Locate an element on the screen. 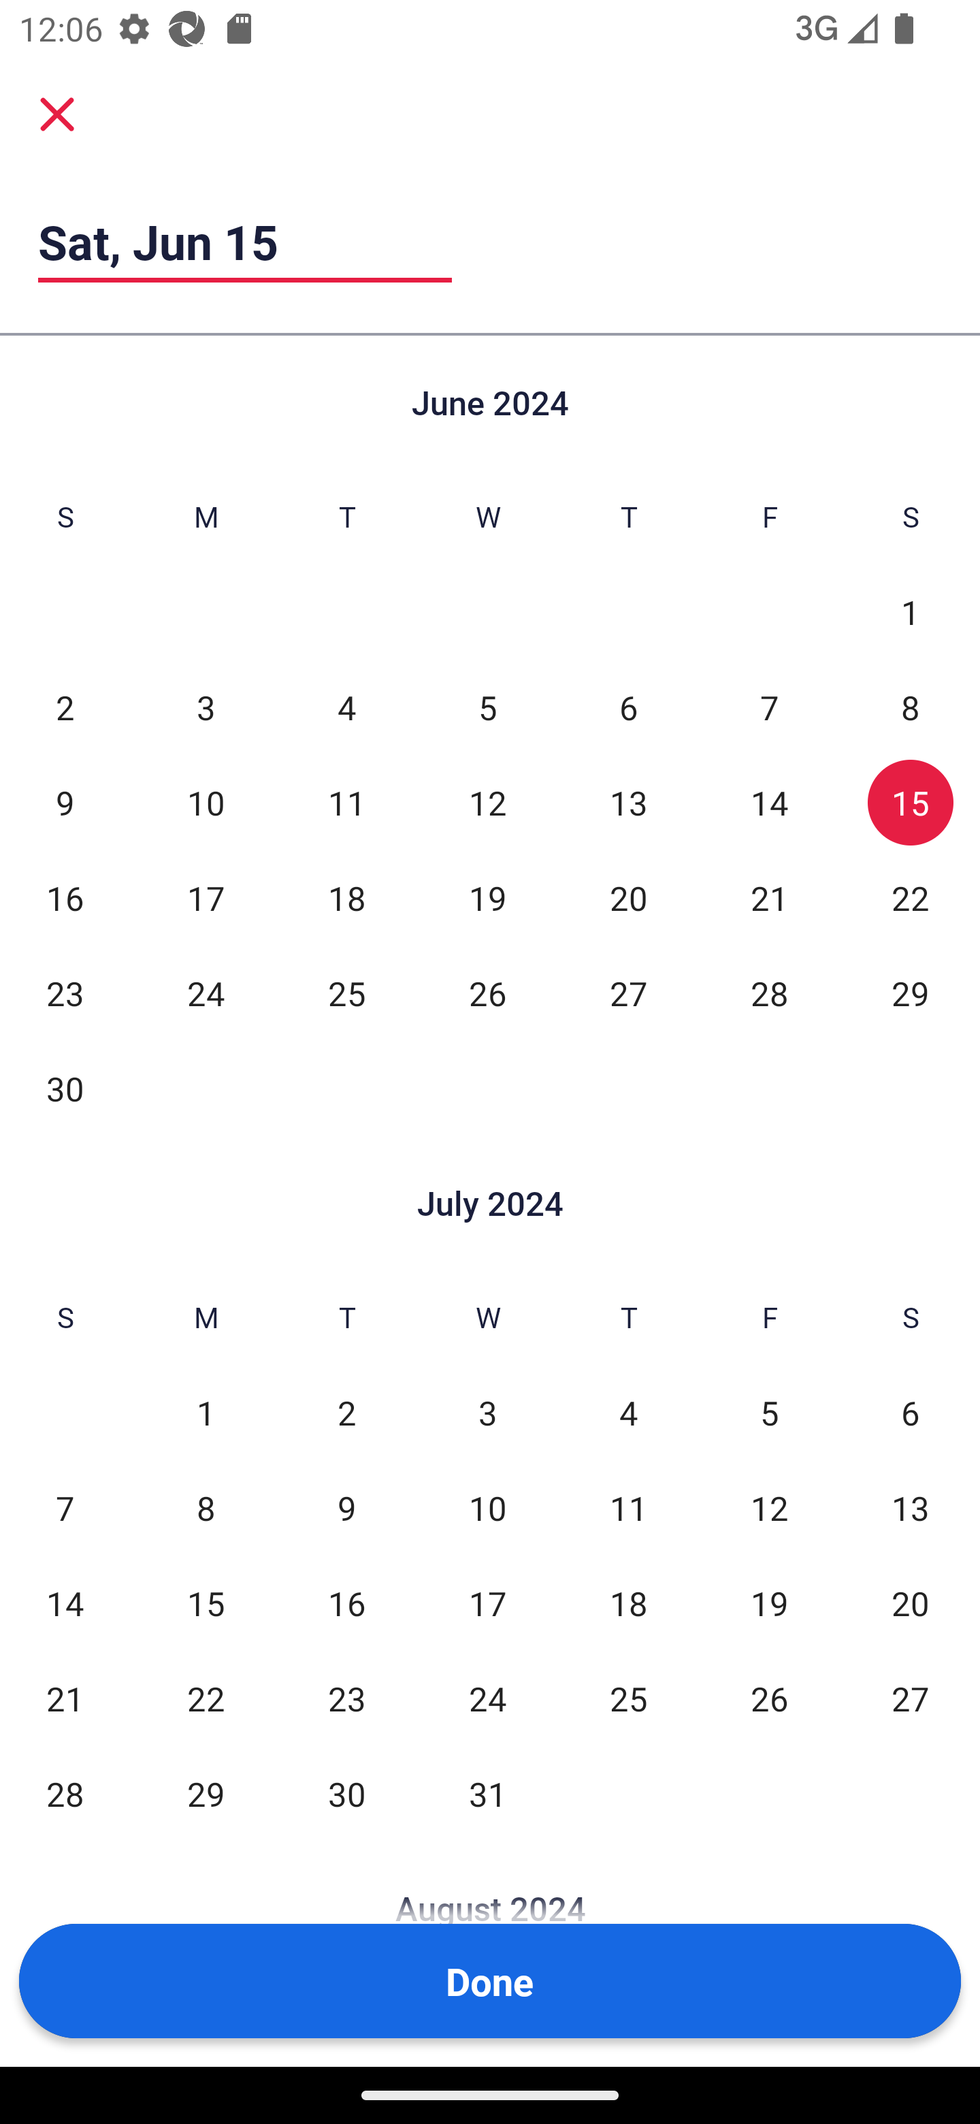  3 Wed, Jul 3, Not Selected is located at coordinates (487, 1413).